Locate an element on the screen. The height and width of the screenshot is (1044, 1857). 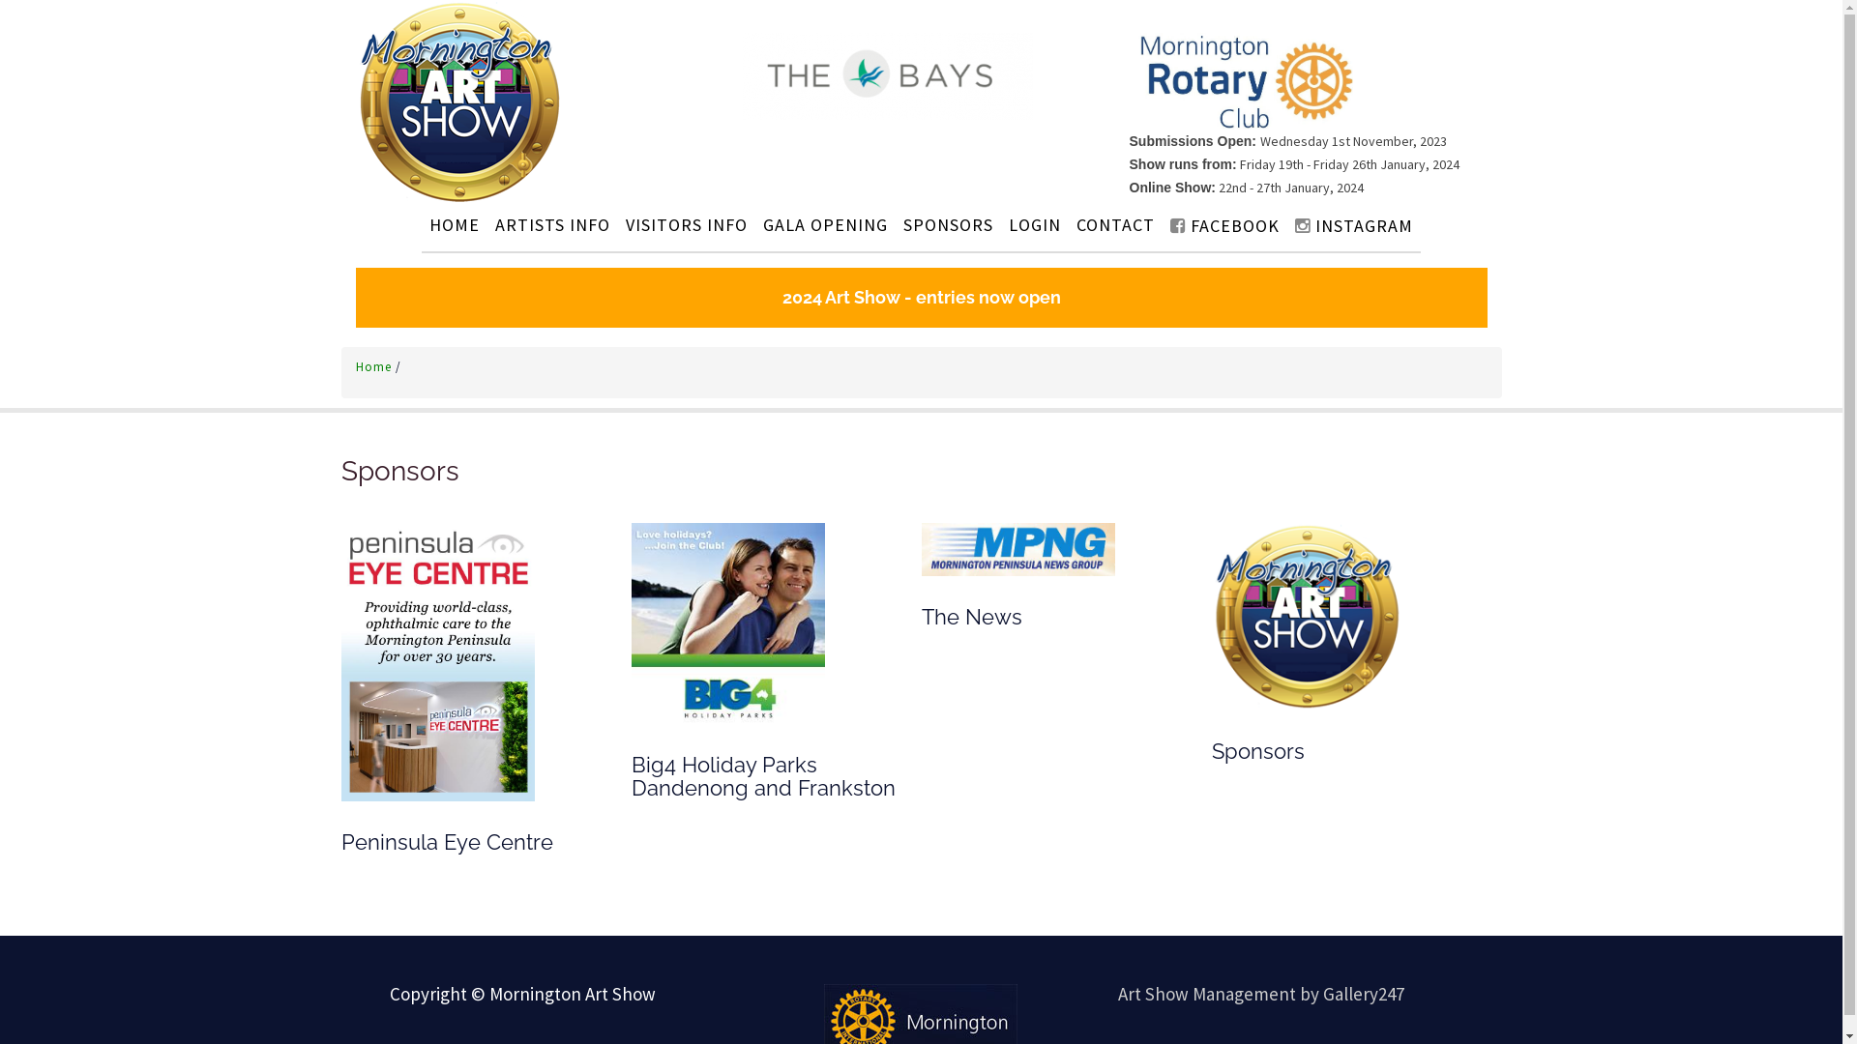
Sponsors is located at coordinates (1308, 616).